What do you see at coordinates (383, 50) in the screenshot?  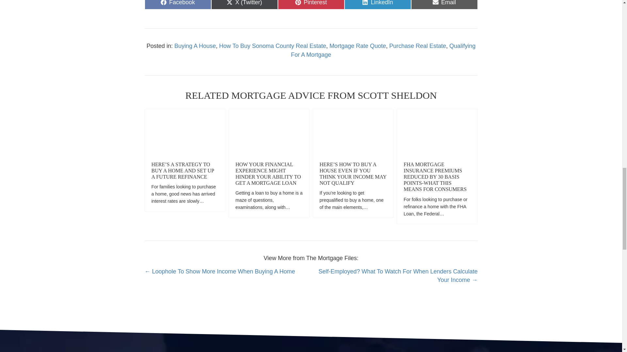 I see `Mortgage Rate Quote` at bounding box center [383, 50].